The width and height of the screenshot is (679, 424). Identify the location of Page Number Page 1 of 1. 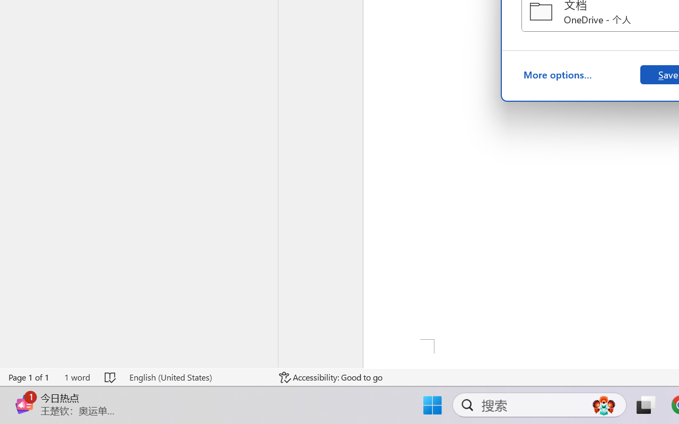
(29, 377).